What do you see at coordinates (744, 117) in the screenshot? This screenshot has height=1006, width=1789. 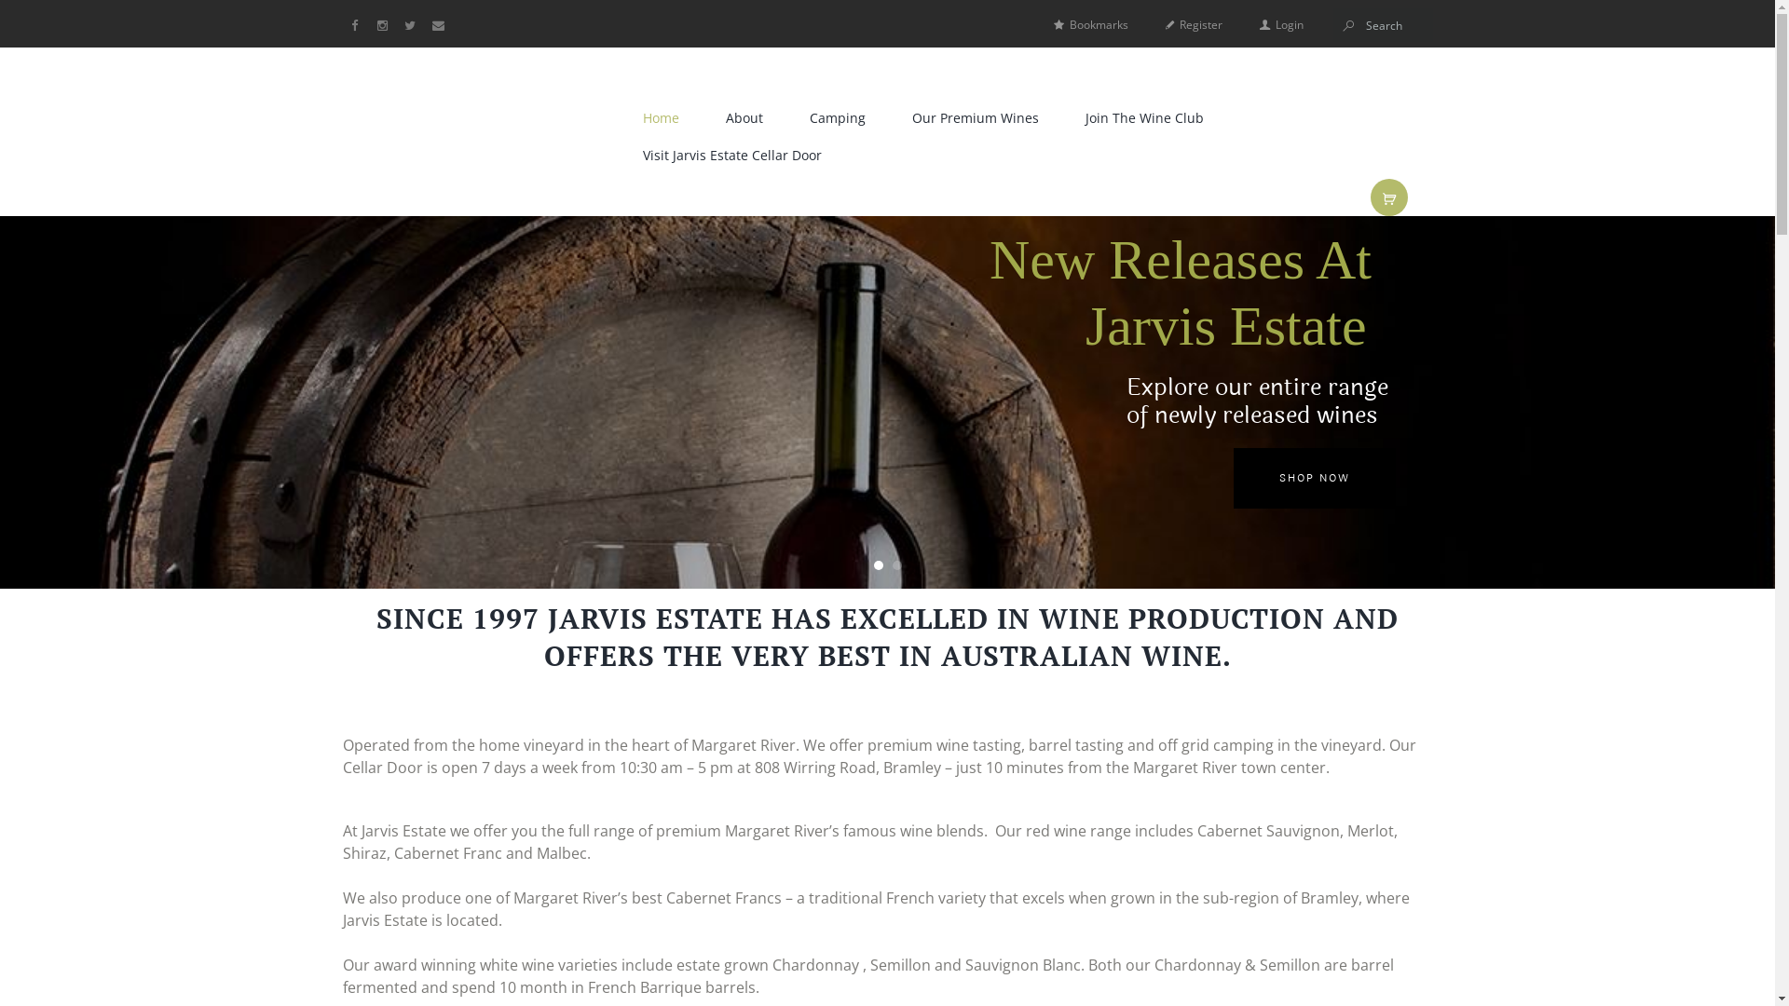 I see `About` at bounding box center [744, 117].